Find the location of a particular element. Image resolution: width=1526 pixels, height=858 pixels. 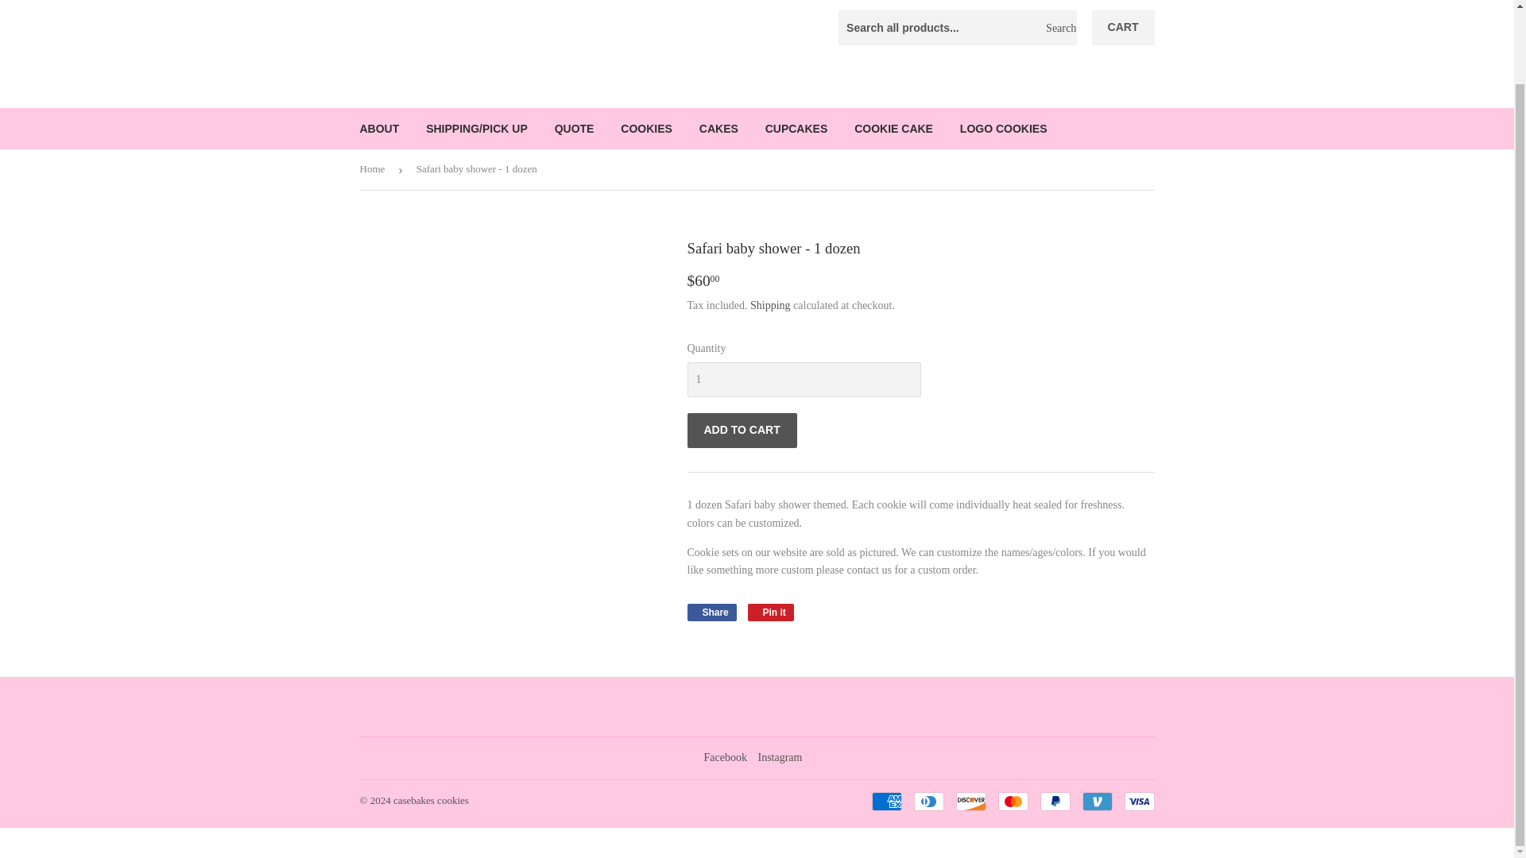

Mastercard is located at coordinates (1013, 801).